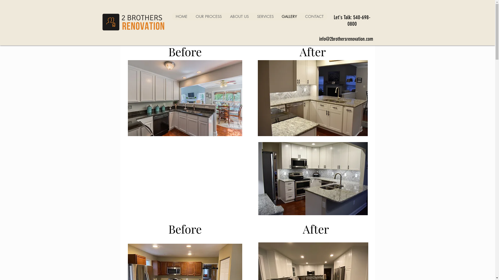 The image size is (499, 280). What do you see at coordinates (208, 16) in the screenshot?
I see `OUR PROCESS` at bounding box center [208, 16].